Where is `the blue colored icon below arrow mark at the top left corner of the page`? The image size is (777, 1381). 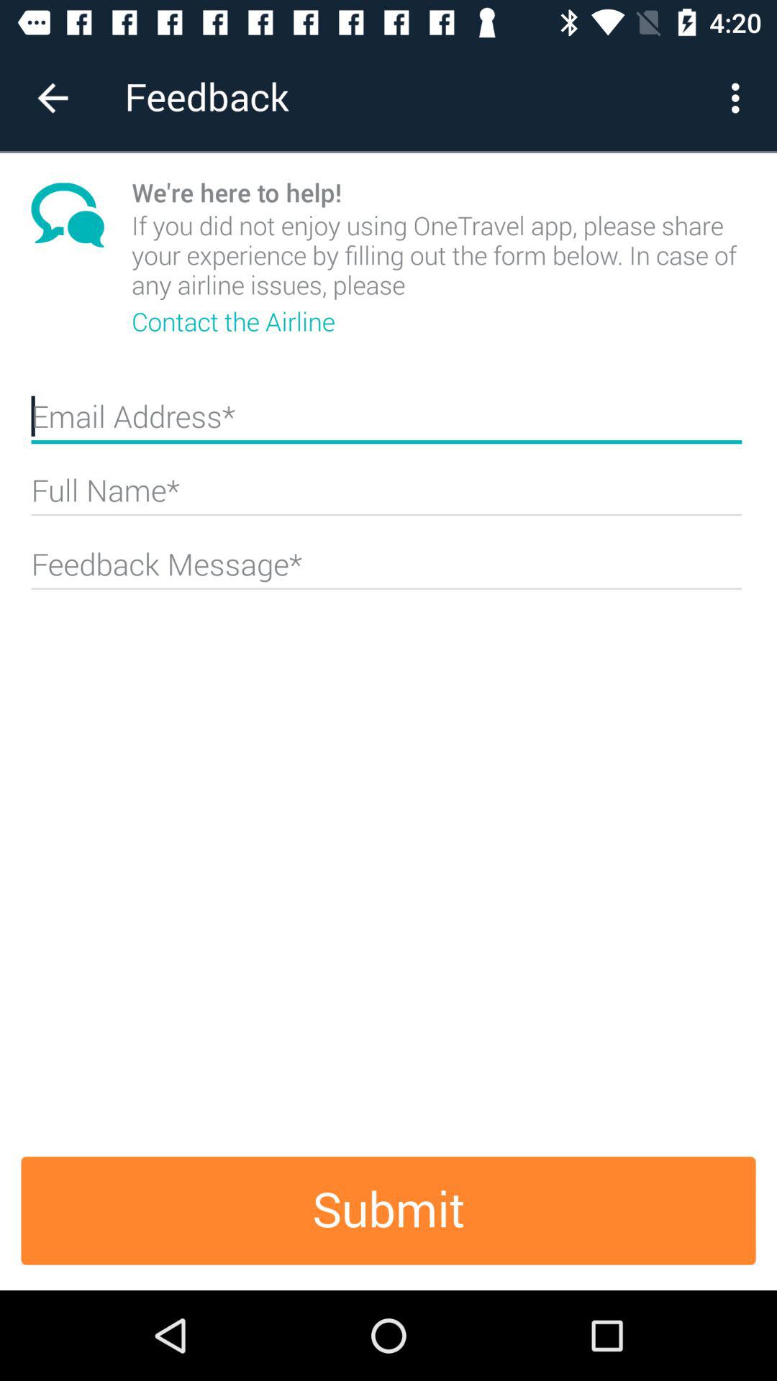
the blue colored icon below arrow mark at the top left corner of the page is located at coordinates (81, 214).